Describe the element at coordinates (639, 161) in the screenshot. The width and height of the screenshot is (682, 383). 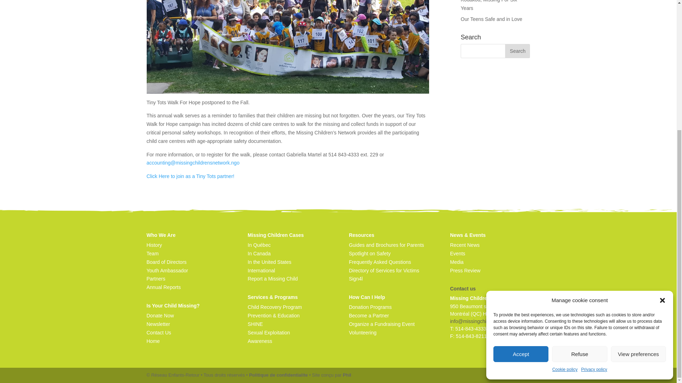
I see `View preferences` at that location.